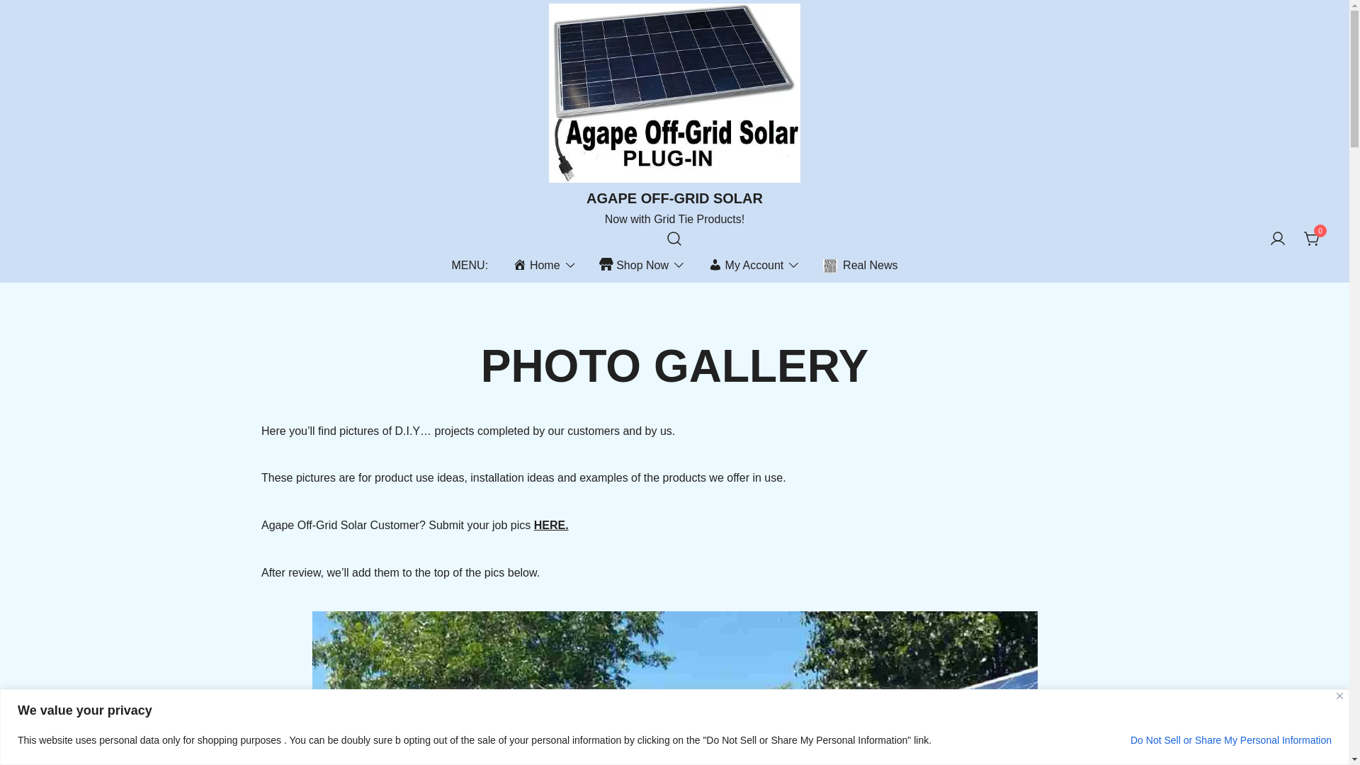 The height and width of the screenshot is (765, 1360). What do you see at coordinates (1230, 739) in the screenshot?
I see `Do Not Sell or Share My Personal Information` at bounding box center [1230, 739].